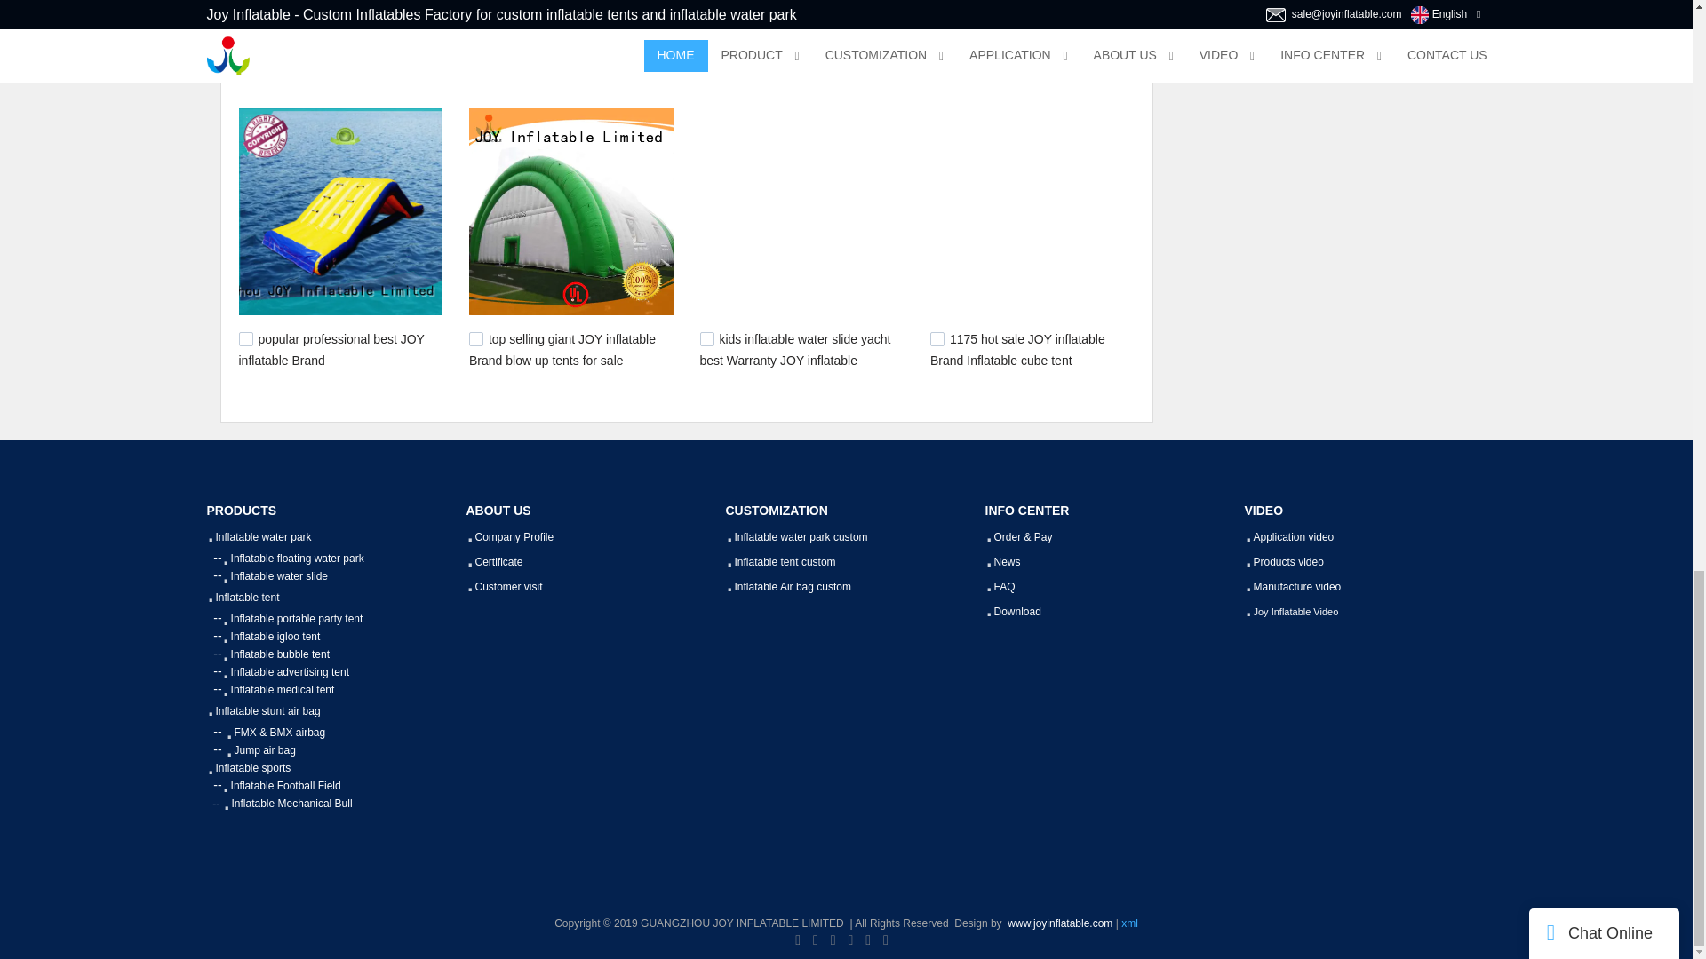  What do you see at coordinates (707, 338) in the screenshot?
I see `1059` at bounding box center [707, 338].